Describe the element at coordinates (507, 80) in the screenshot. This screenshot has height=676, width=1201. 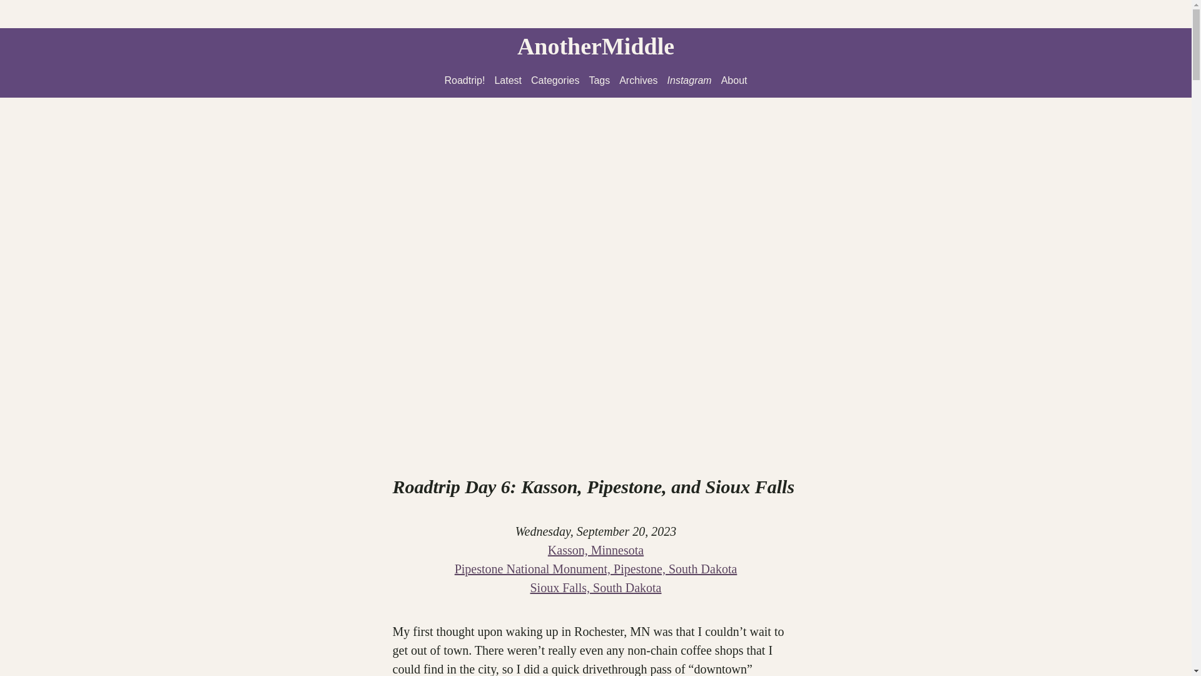
I see `Latest` at that location.